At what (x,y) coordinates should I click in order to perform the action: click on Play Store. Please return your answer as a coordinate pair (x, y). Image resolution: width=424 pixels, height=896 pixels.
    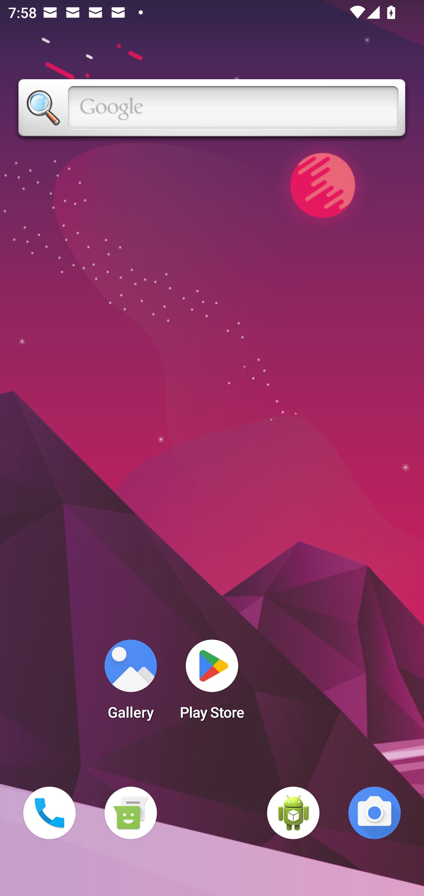
    Looking at the image, I should click on (212, 683).